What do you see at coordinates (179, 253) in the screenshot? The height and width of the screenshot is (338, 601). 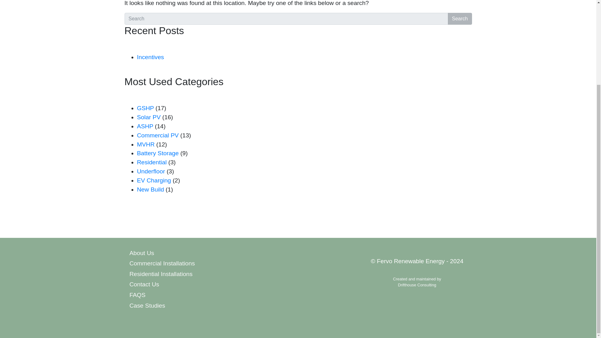 I see `About Us` at bounding box center [179, 253].